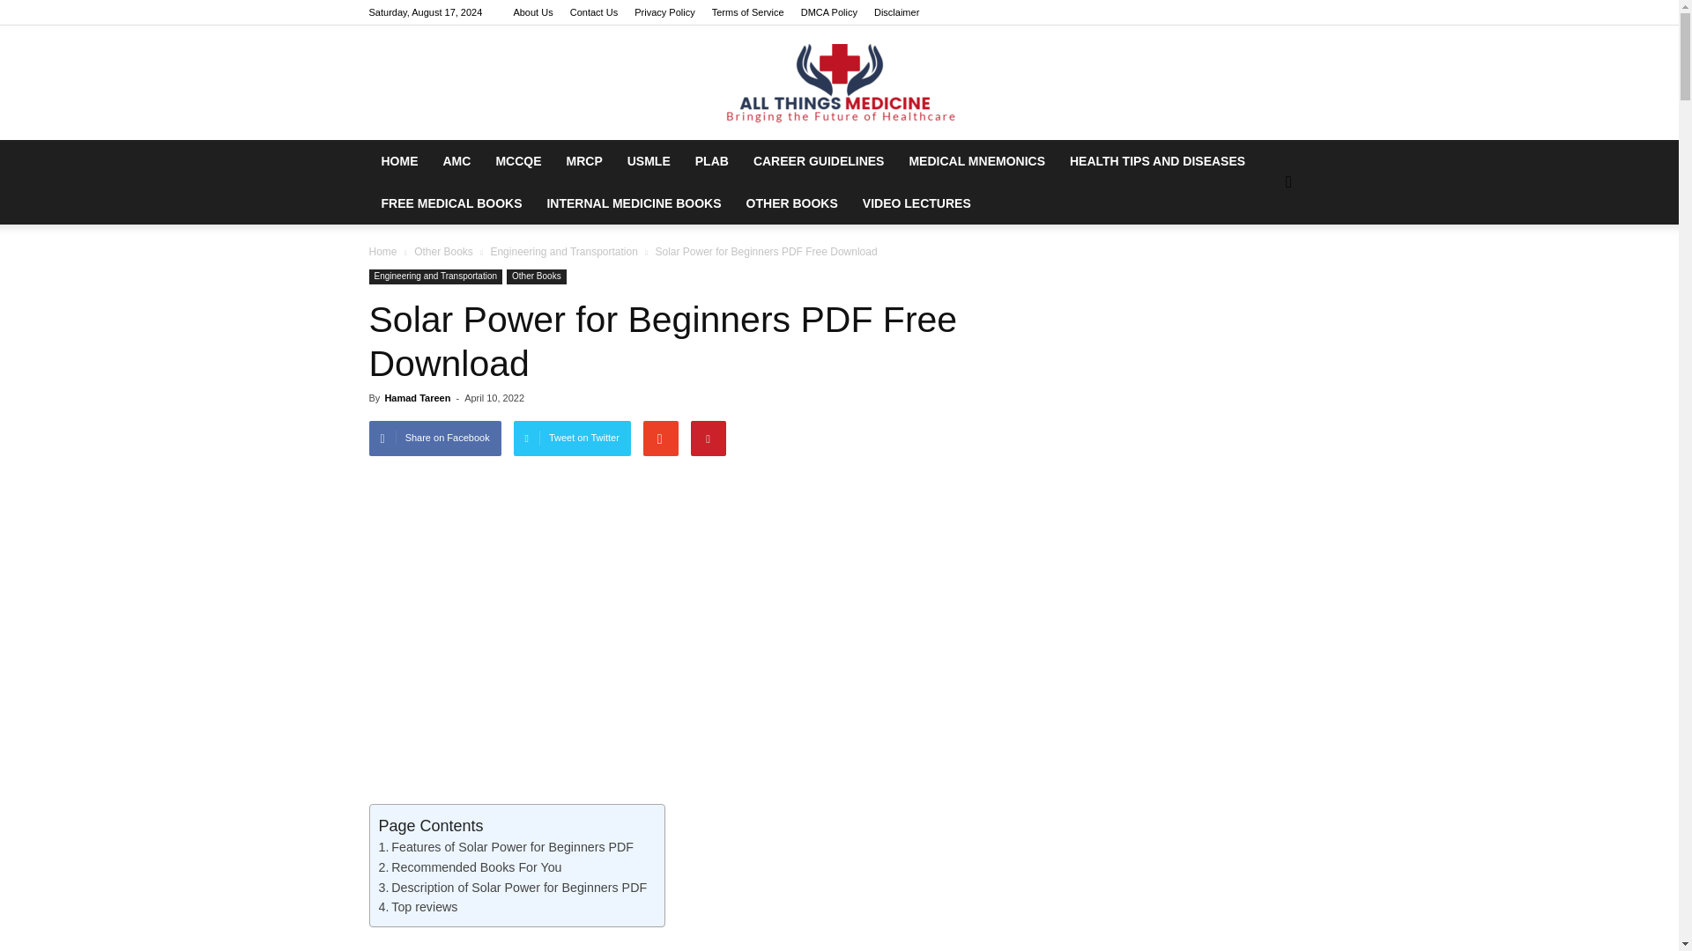  What do you see at coordinates (471, 867) in the screenshot?
I see `Recommended Books For You` at bounding box center [471, 867].